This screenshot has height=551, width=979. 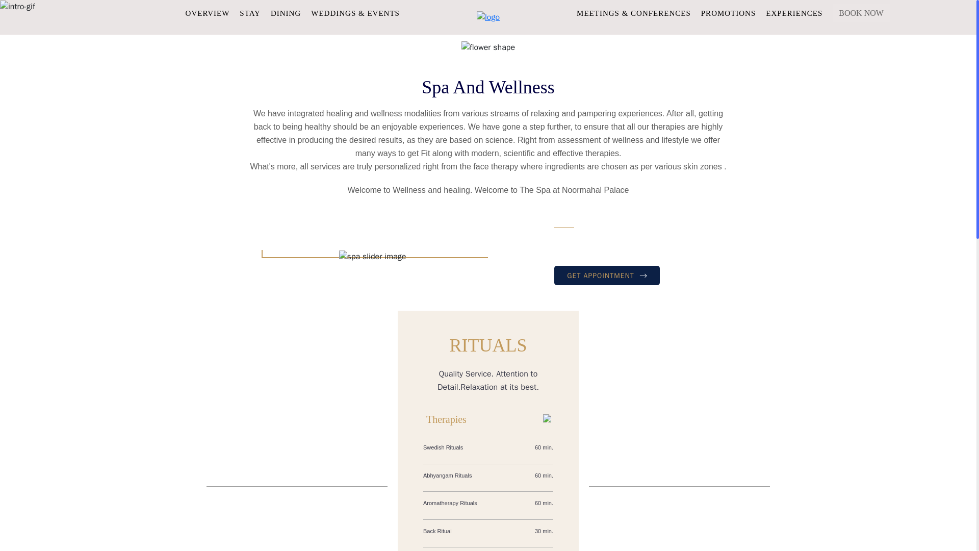 What do you see at coordinates (728, 13) in the screenshot?
I see `PROMOTIONS` at bounding box center [728, 13].